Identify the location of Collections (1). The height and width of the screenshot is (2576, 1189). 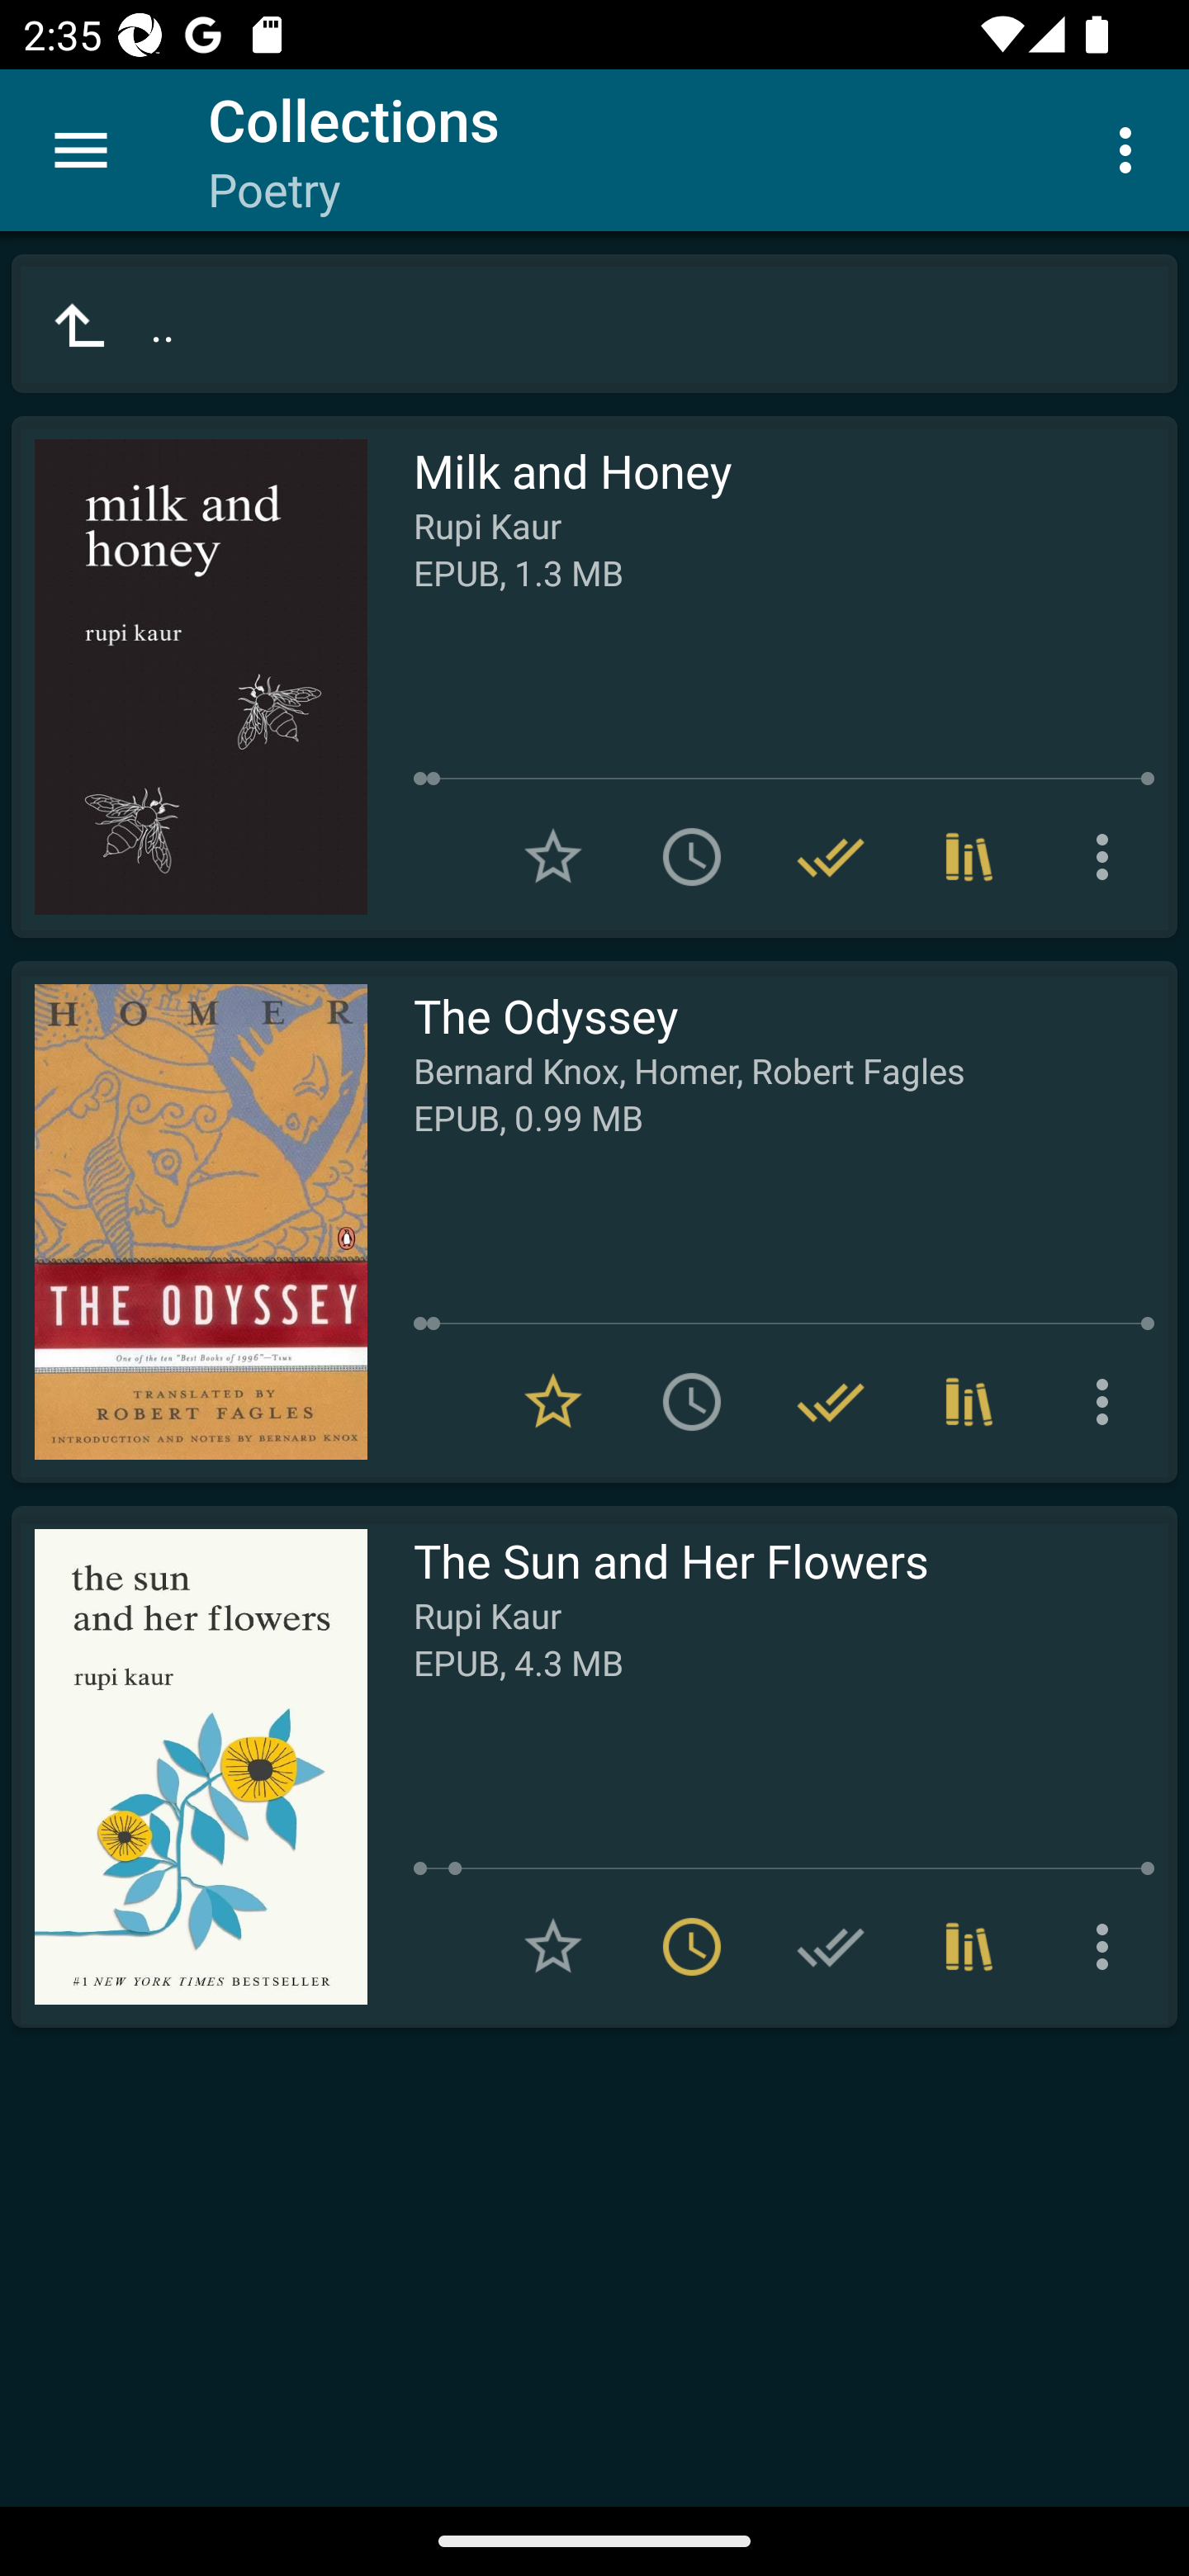
(969, 1947).